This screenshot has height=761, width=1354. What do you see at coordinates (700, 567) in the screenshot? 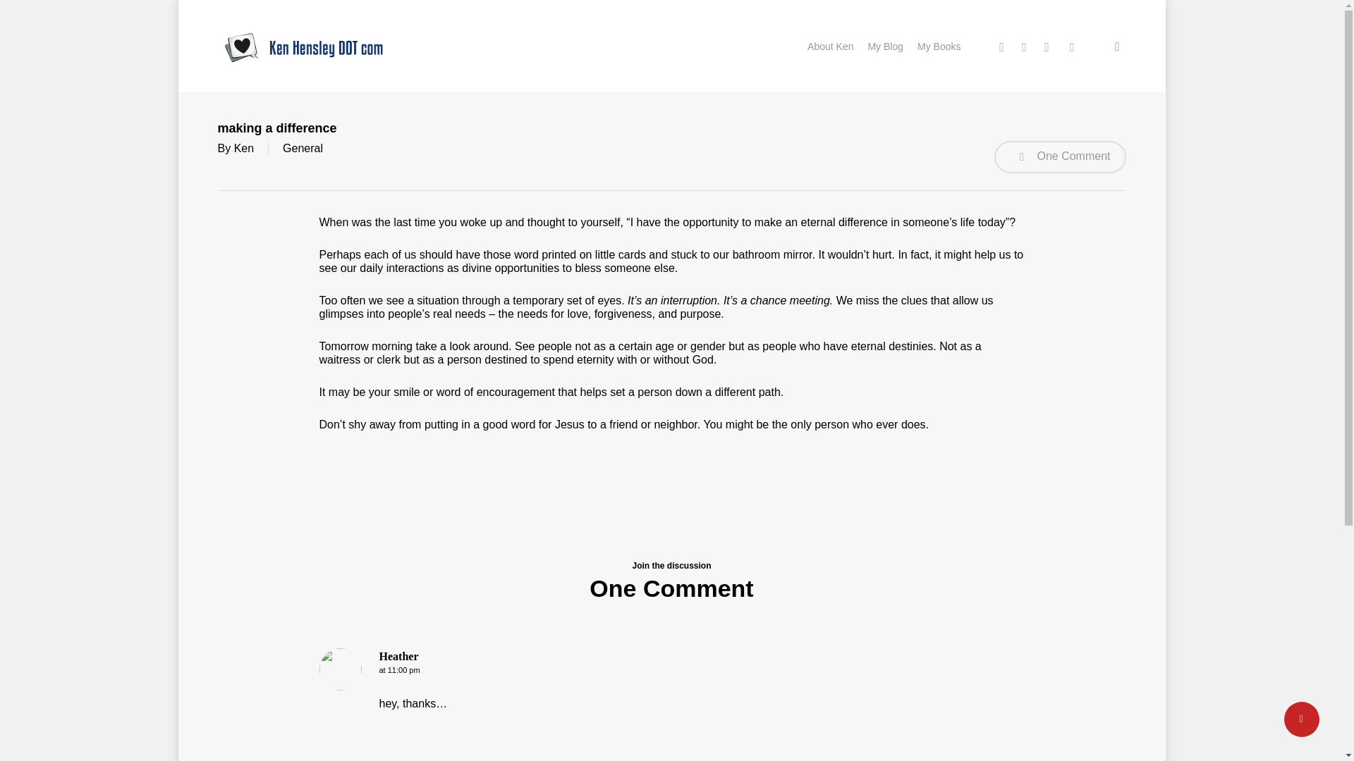
I see `General` at bounding box center [700, 567].